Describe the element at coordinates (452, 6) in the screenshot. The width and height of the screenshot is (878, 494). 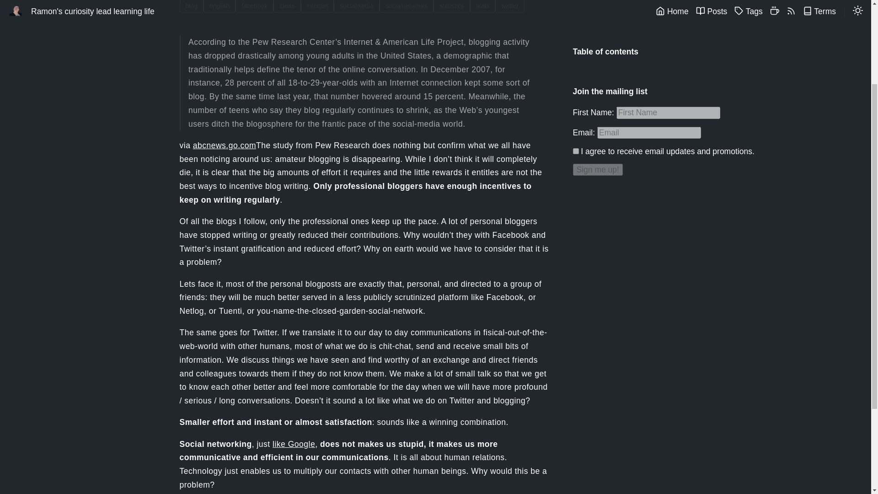
I see `statistics` at that location.